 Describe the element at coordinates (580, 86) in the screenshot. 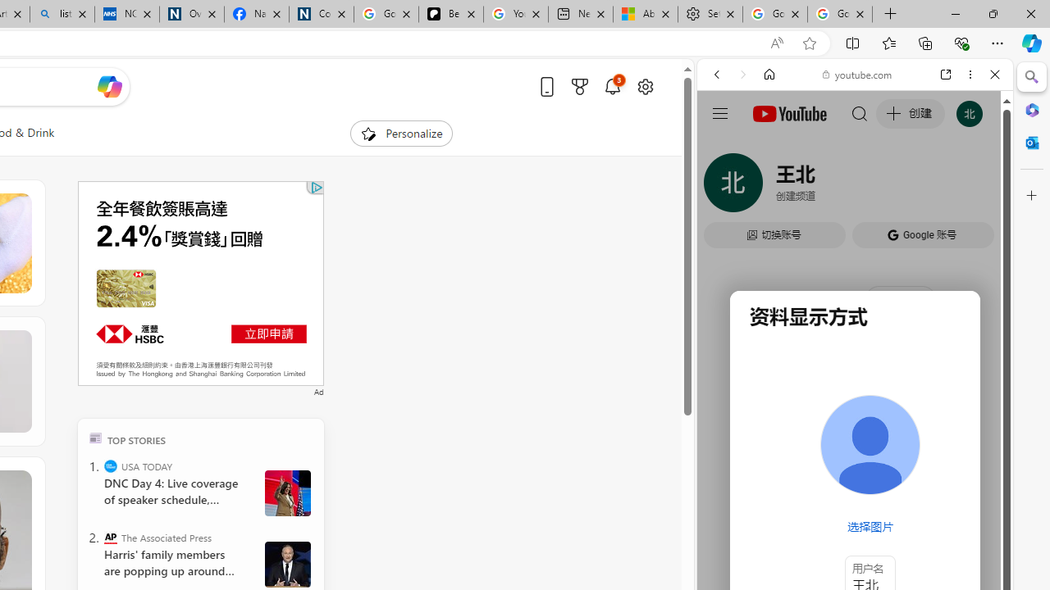

I see `Microsoft rewards` at that location.